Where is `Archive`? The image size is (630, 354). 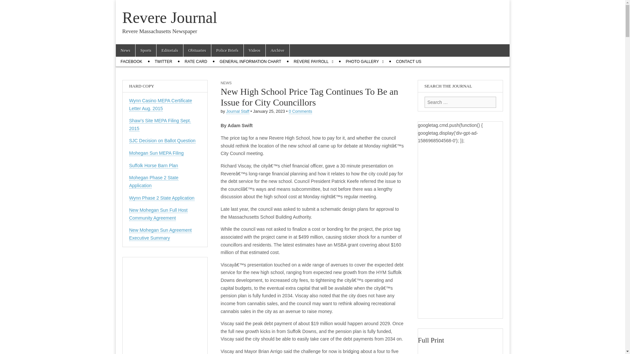
Archive is located at coordinates (278, 50).